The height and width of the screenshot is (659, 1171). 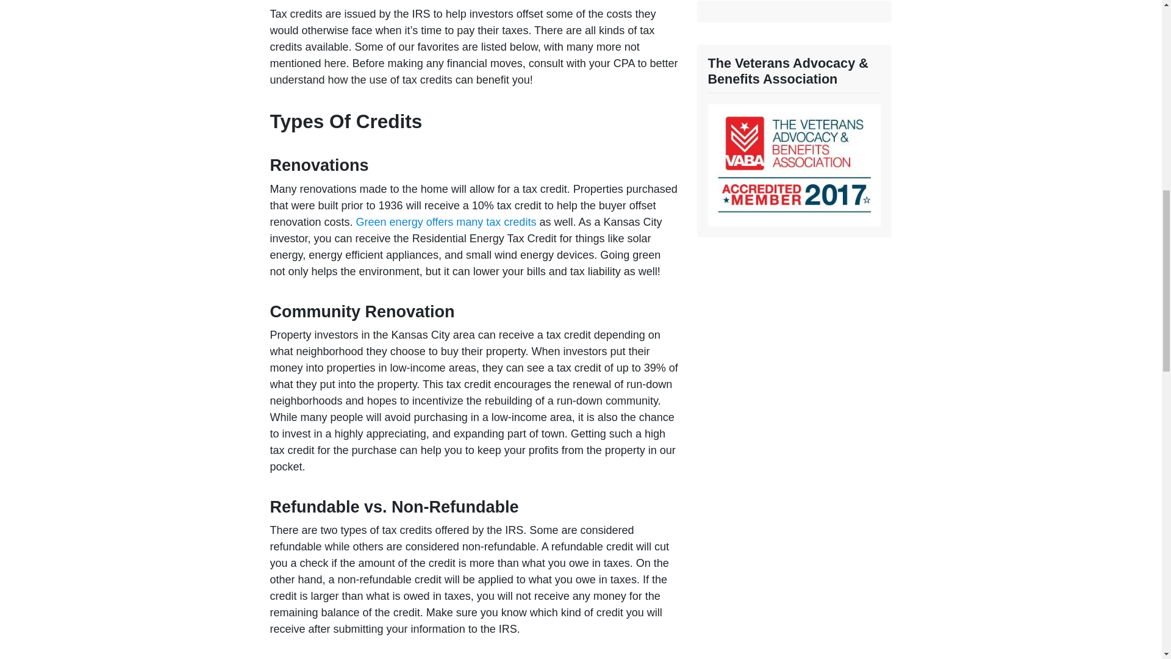 I want to click on Green energy offers many tax credits, so click(x=446, y=222).